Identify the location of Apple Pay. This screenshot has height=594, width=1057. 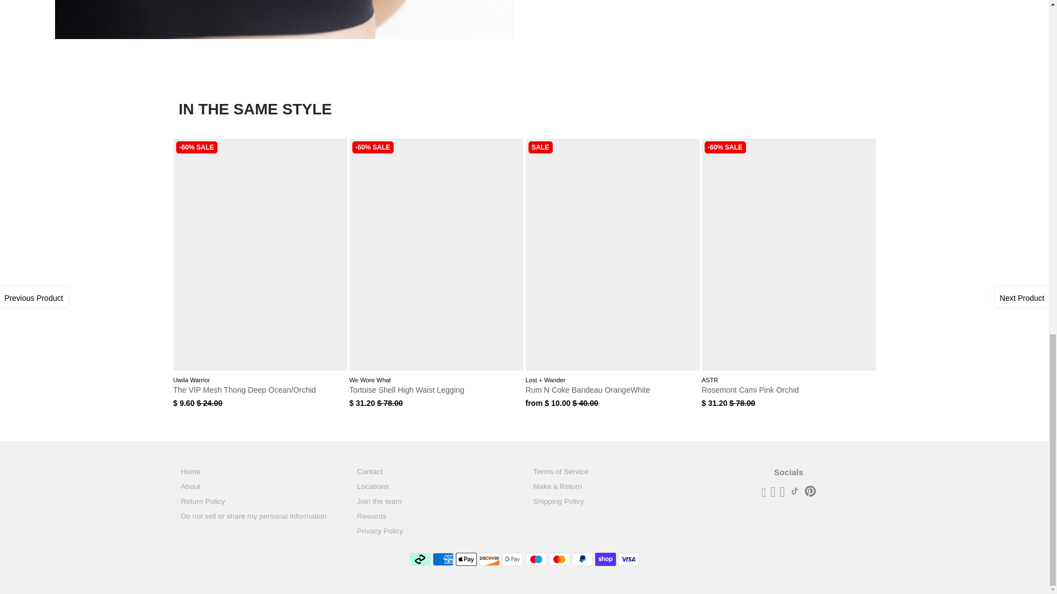
(466, 559).